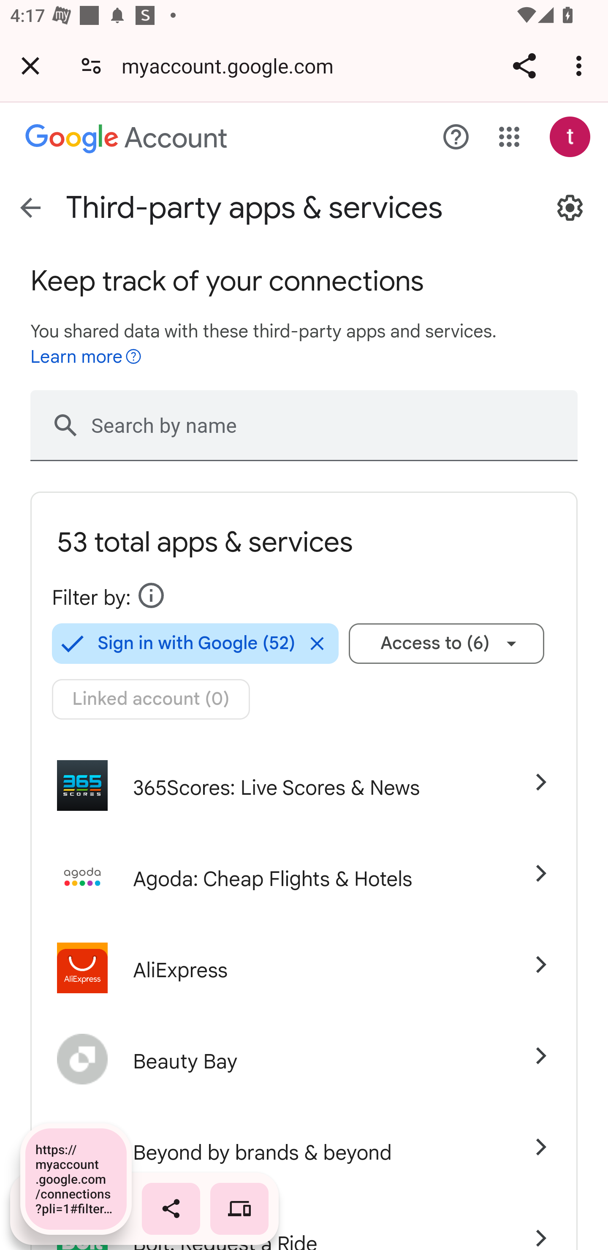  What do you see at coordinates (232, 65) in the screenshot?
I see `myaccount.google.com` at bounding box center [232, 65].